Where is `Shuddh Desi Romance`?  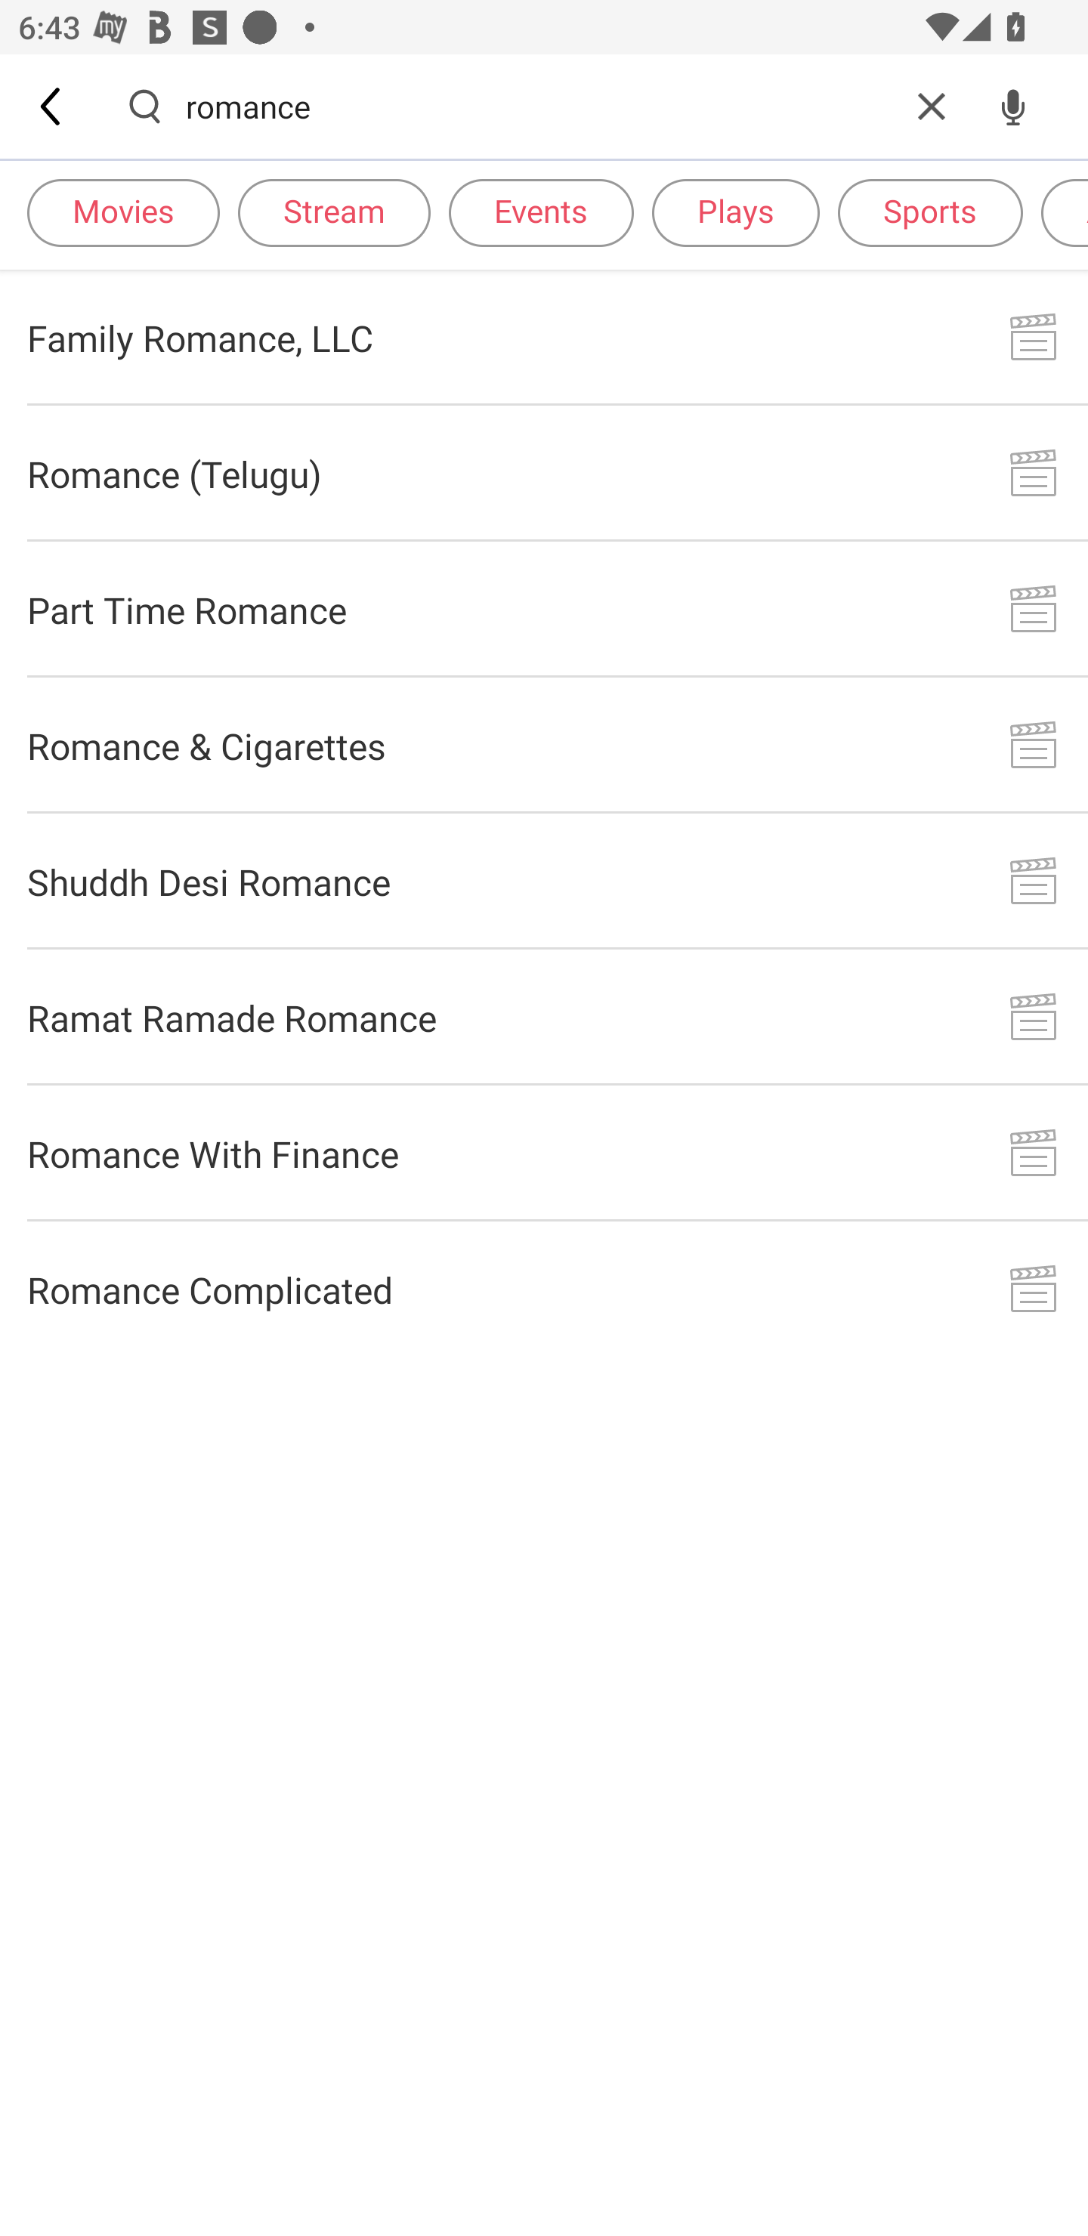 Shuddh Desi Romance is located at coordinates (544, 882).